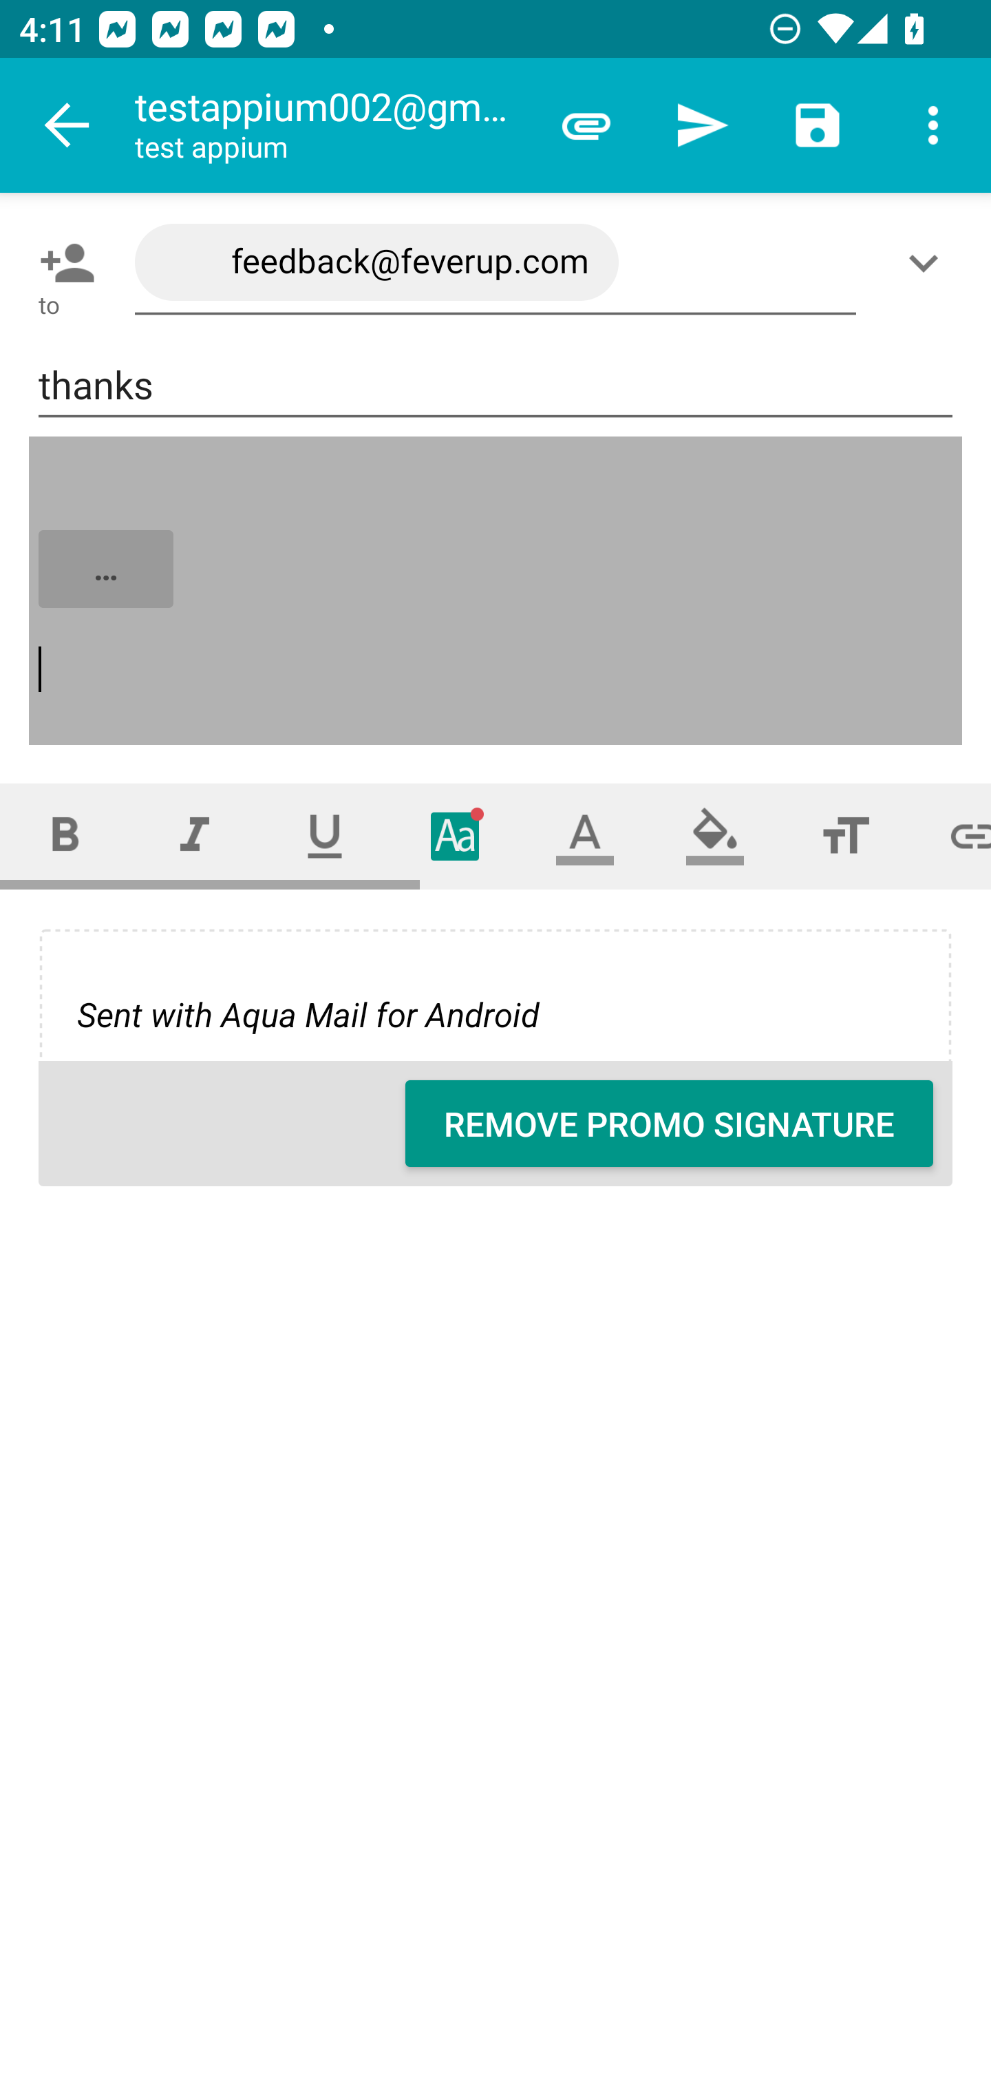  Describe the element at coordinates (67, 125) in the screenshot. I see `Navigate up` at that location.